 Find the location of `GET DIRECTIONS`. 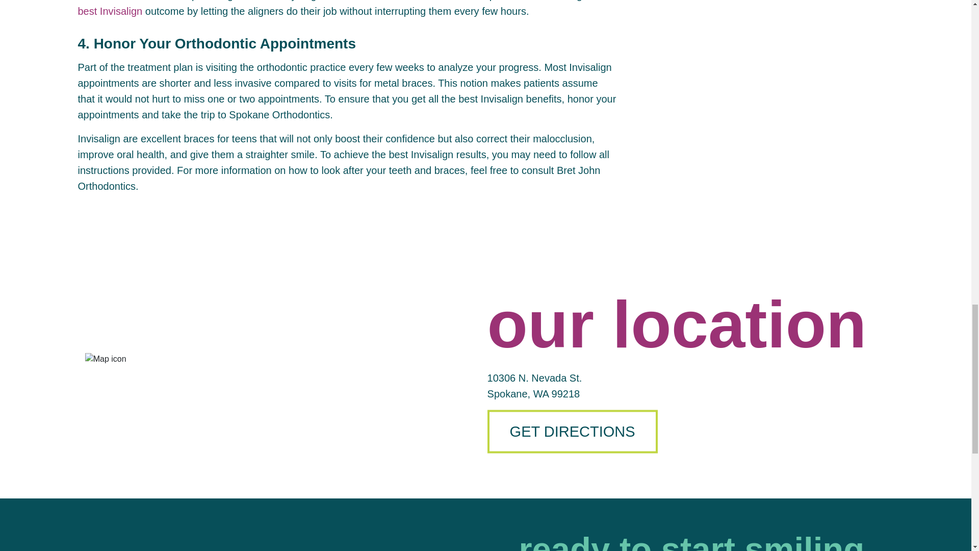

GET DIRECTIONS is located at coordinates (573, 431).